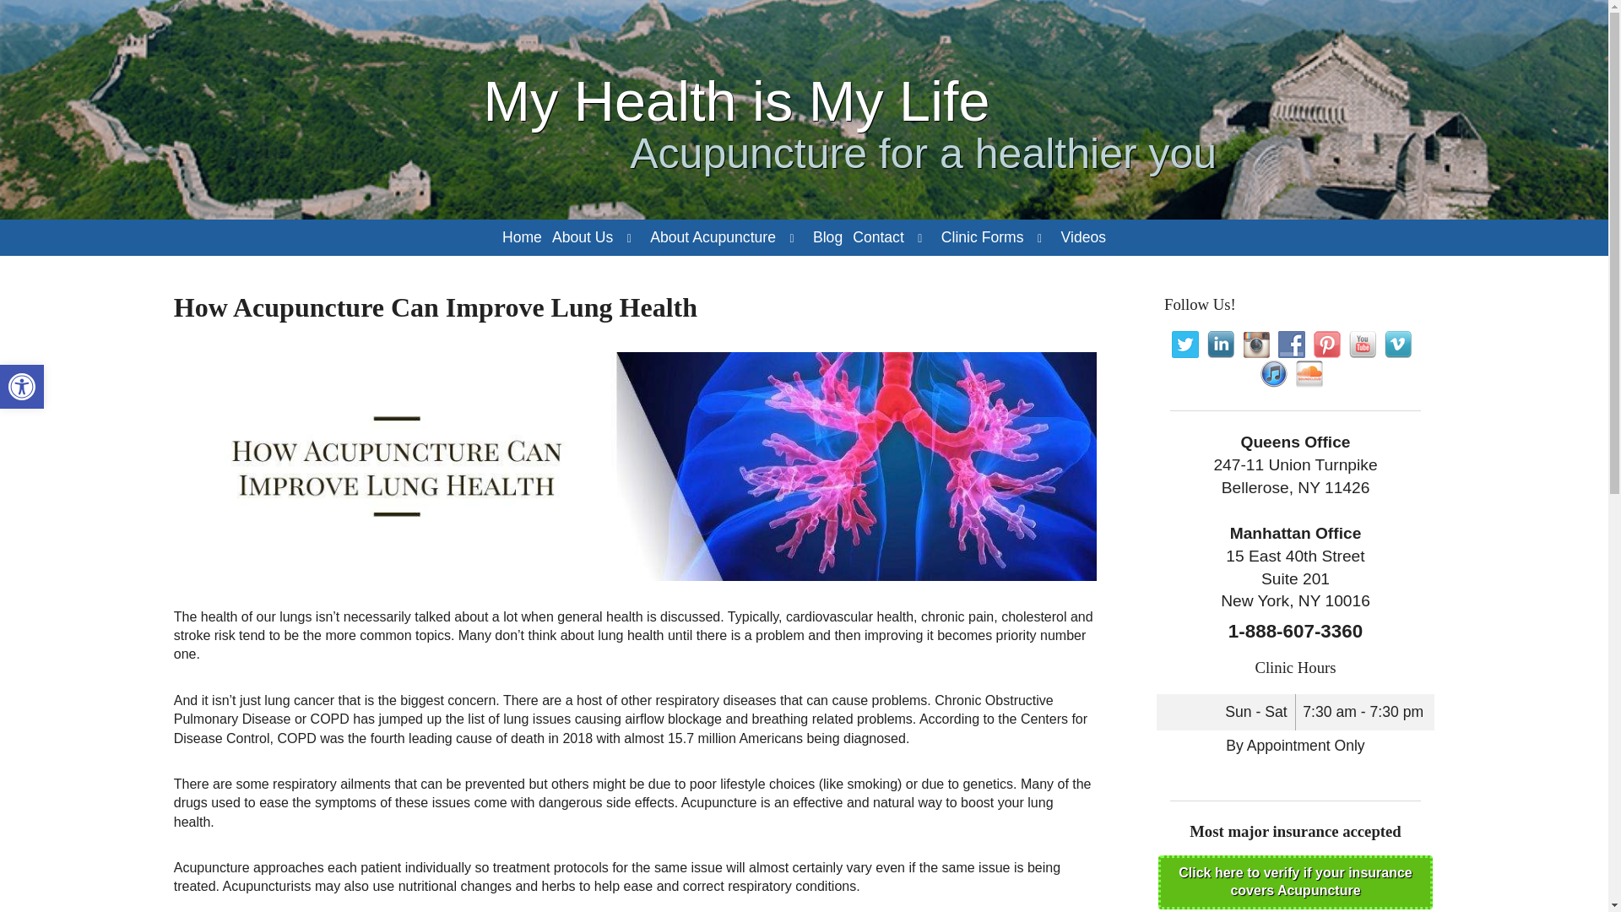 This screenshot has width=1621, height=912. I want to click on About Us, so click(583, 238).